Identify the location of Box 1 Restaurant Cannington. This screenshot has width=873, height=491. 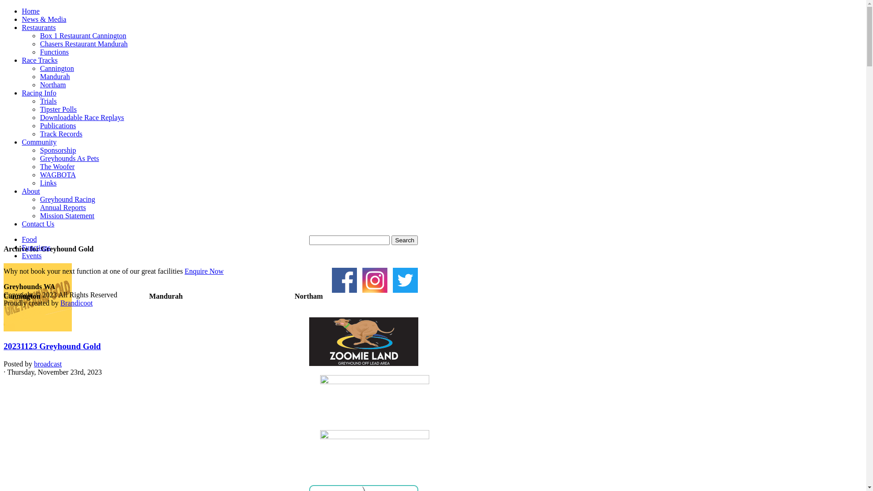
(83, 35).